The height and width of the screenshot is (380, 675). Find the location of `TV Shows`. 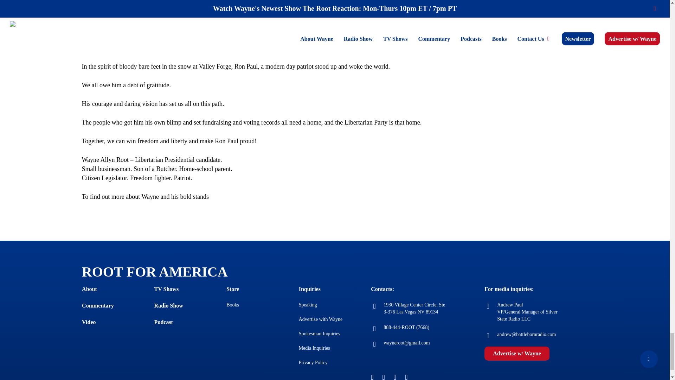

TV Shows is located at coordinates (167, 289).